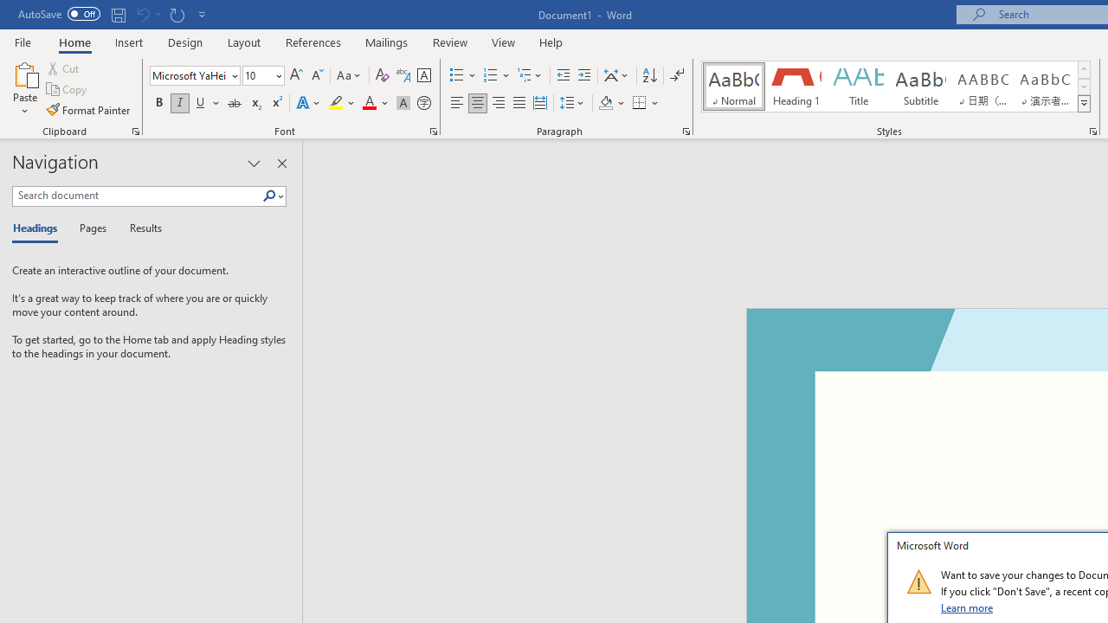 The height and width of the screenshot is (623, 1108). Describe the element at coordinates (1092, 132) in the screenshot. I see `Styles...` at that location.